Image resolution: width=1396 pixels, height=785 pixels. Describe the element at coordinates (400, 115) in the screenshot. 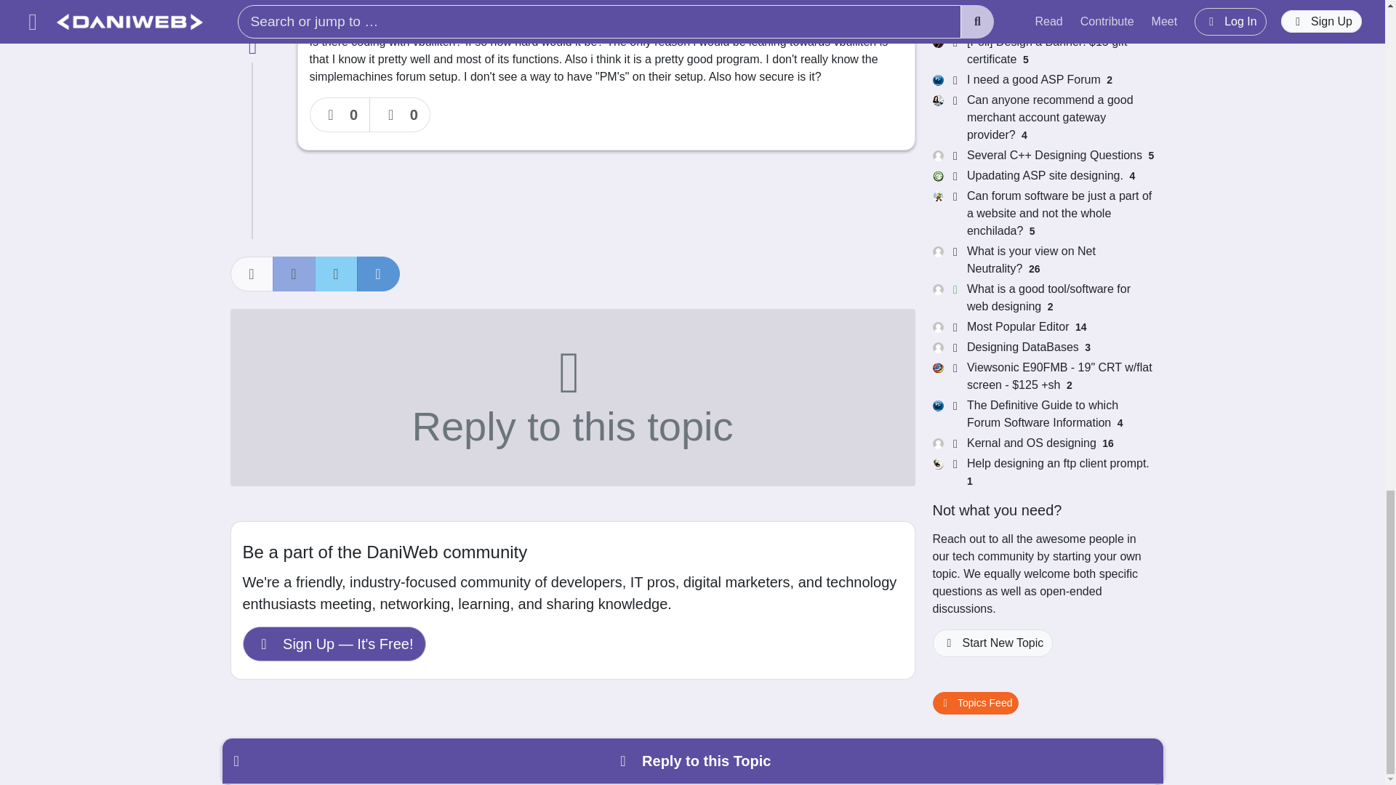

I see `0` at that location.